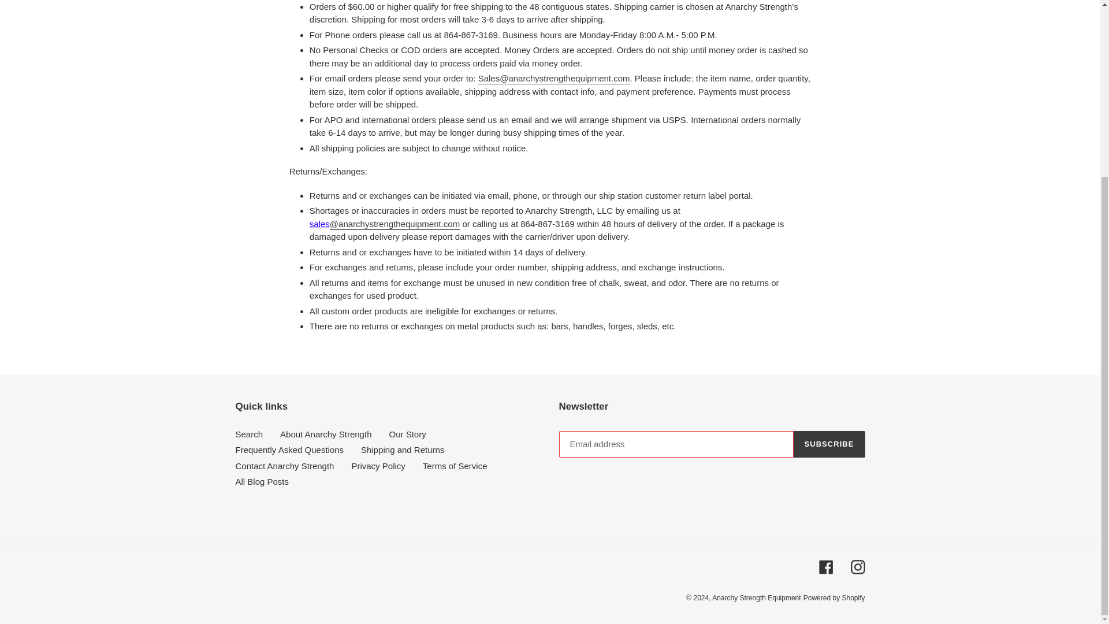  What do you see at coordinates (403, 450) in the screenshot?
I see `Shipping and Returns` at bounding box center [403, 450].